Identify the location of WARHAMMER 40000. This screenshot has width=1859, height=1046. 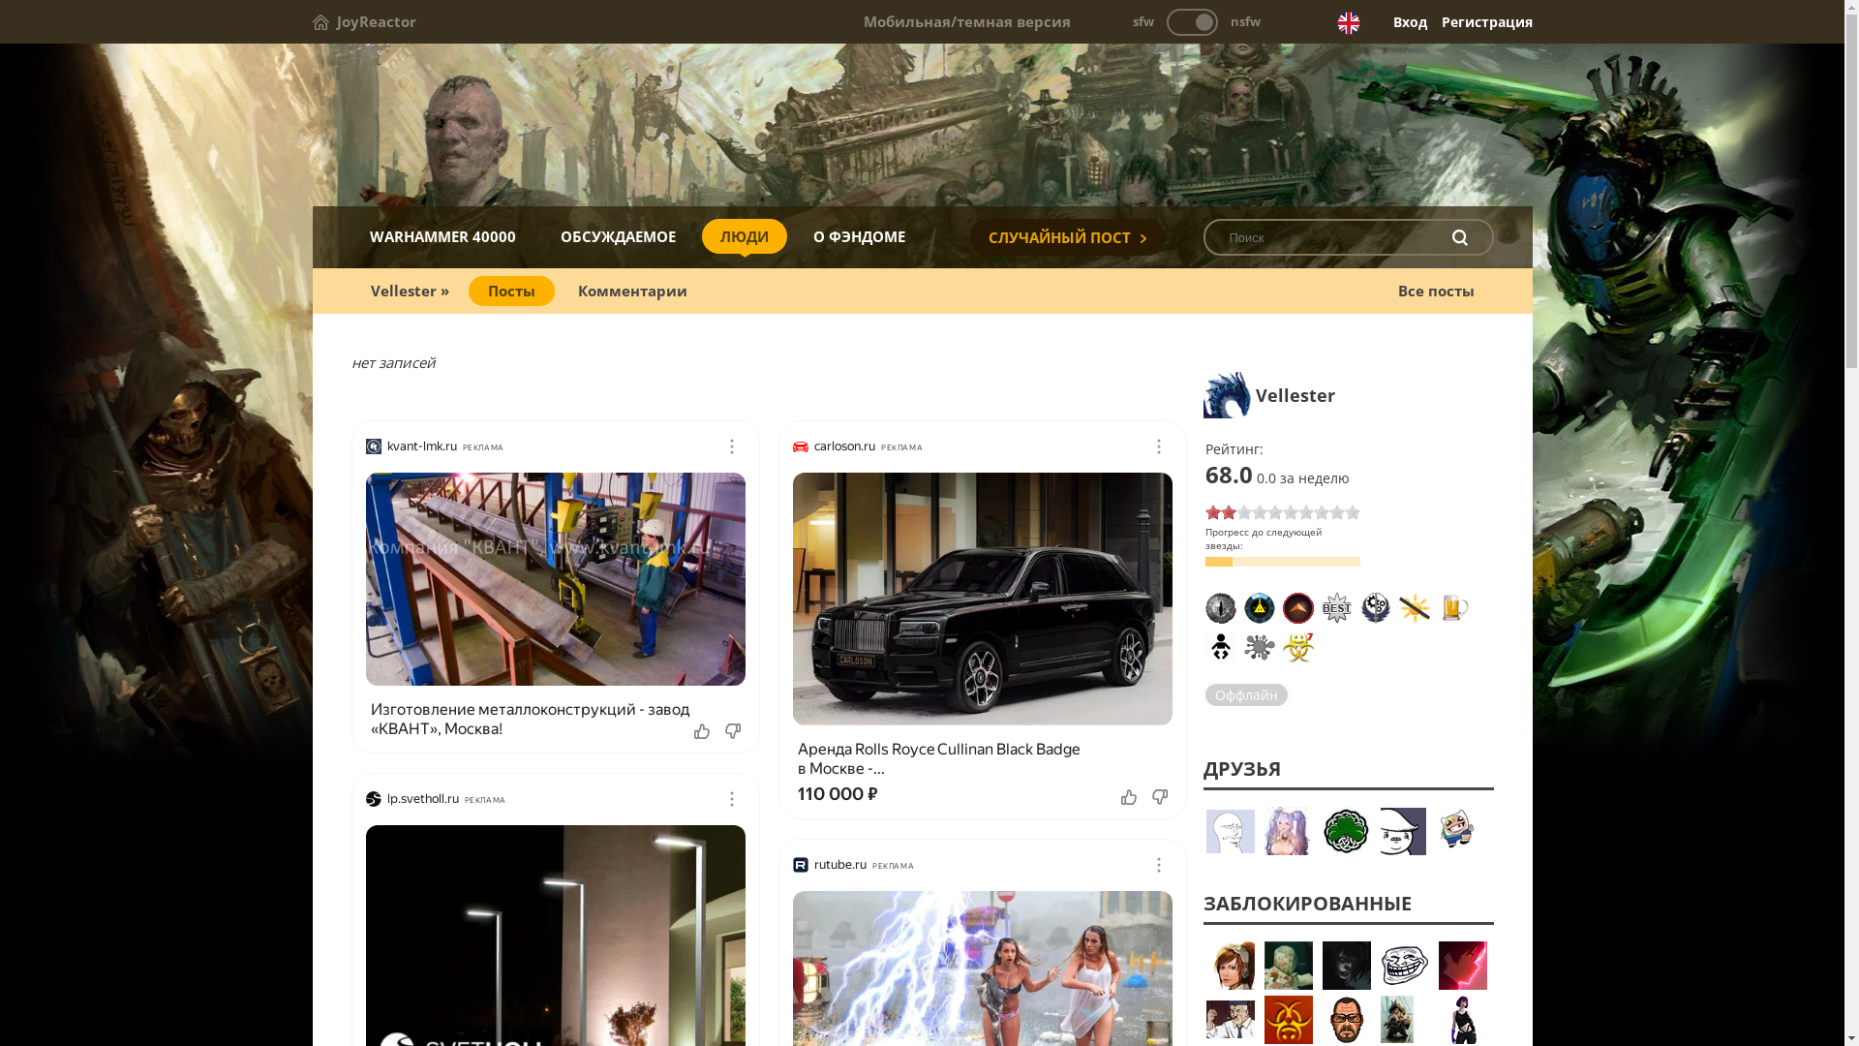
(442, 236).